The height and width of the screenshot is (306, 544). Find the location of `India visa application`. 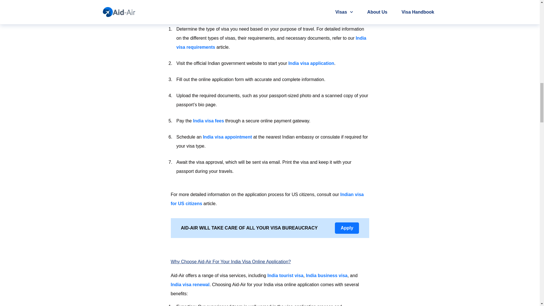

India visa application is located at coordinates (311, 63).